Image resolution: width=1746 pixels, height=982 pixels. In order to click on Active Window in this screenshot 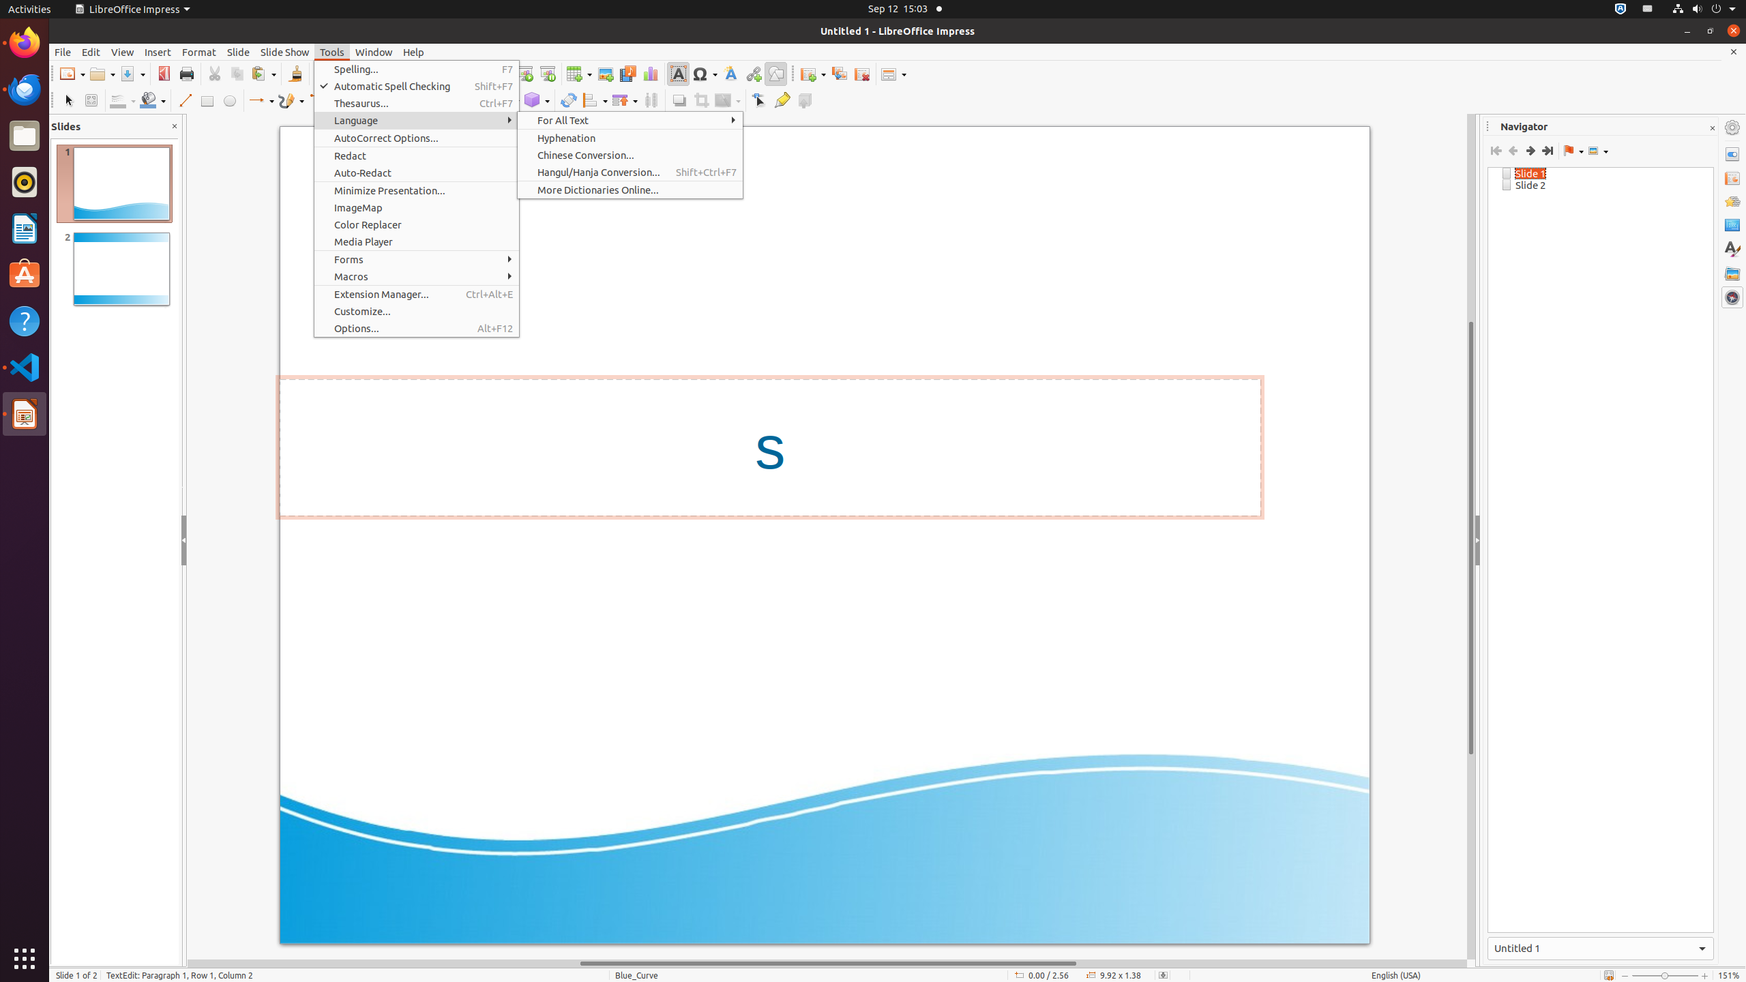, I will do `click(1601, 949)`.